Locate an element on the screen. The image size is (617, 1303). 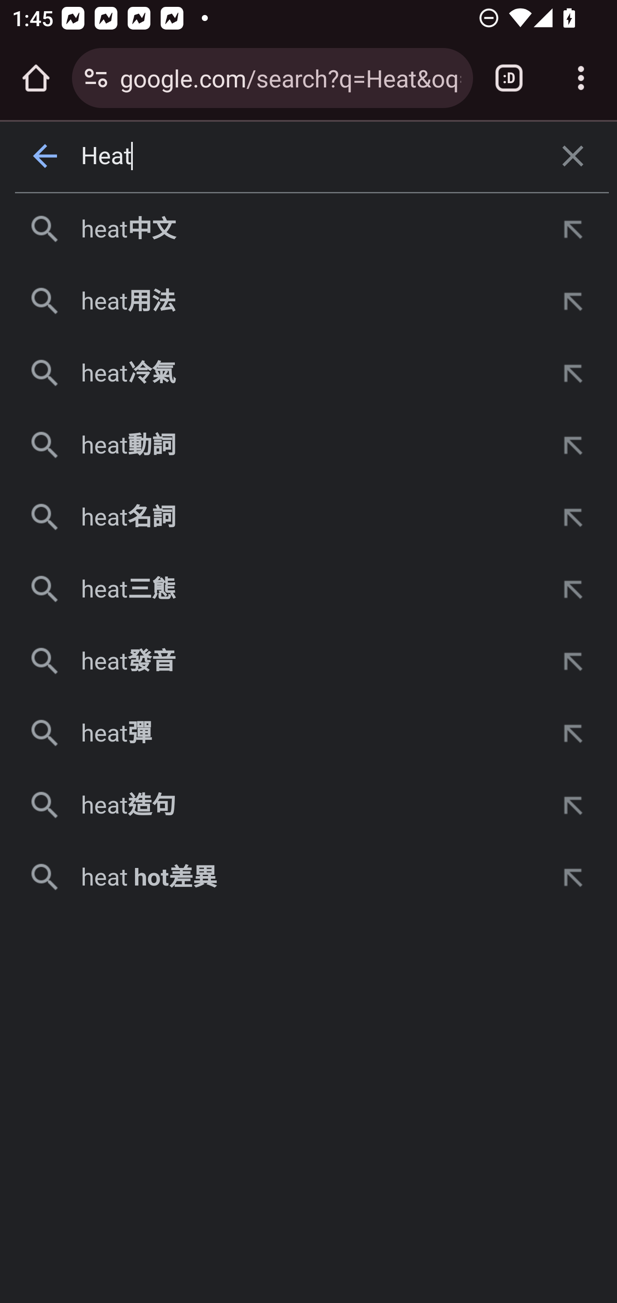
Connection is secure is located at coordinates (96, 78).